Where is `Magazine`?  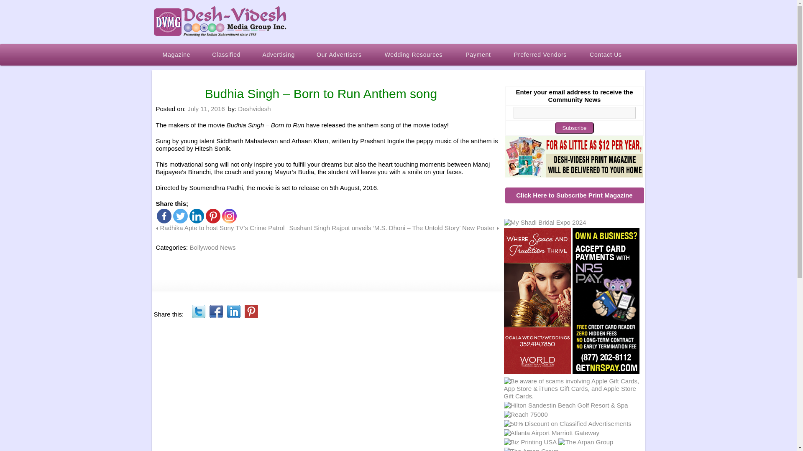 Magazine is located at coordinates (176, 54).